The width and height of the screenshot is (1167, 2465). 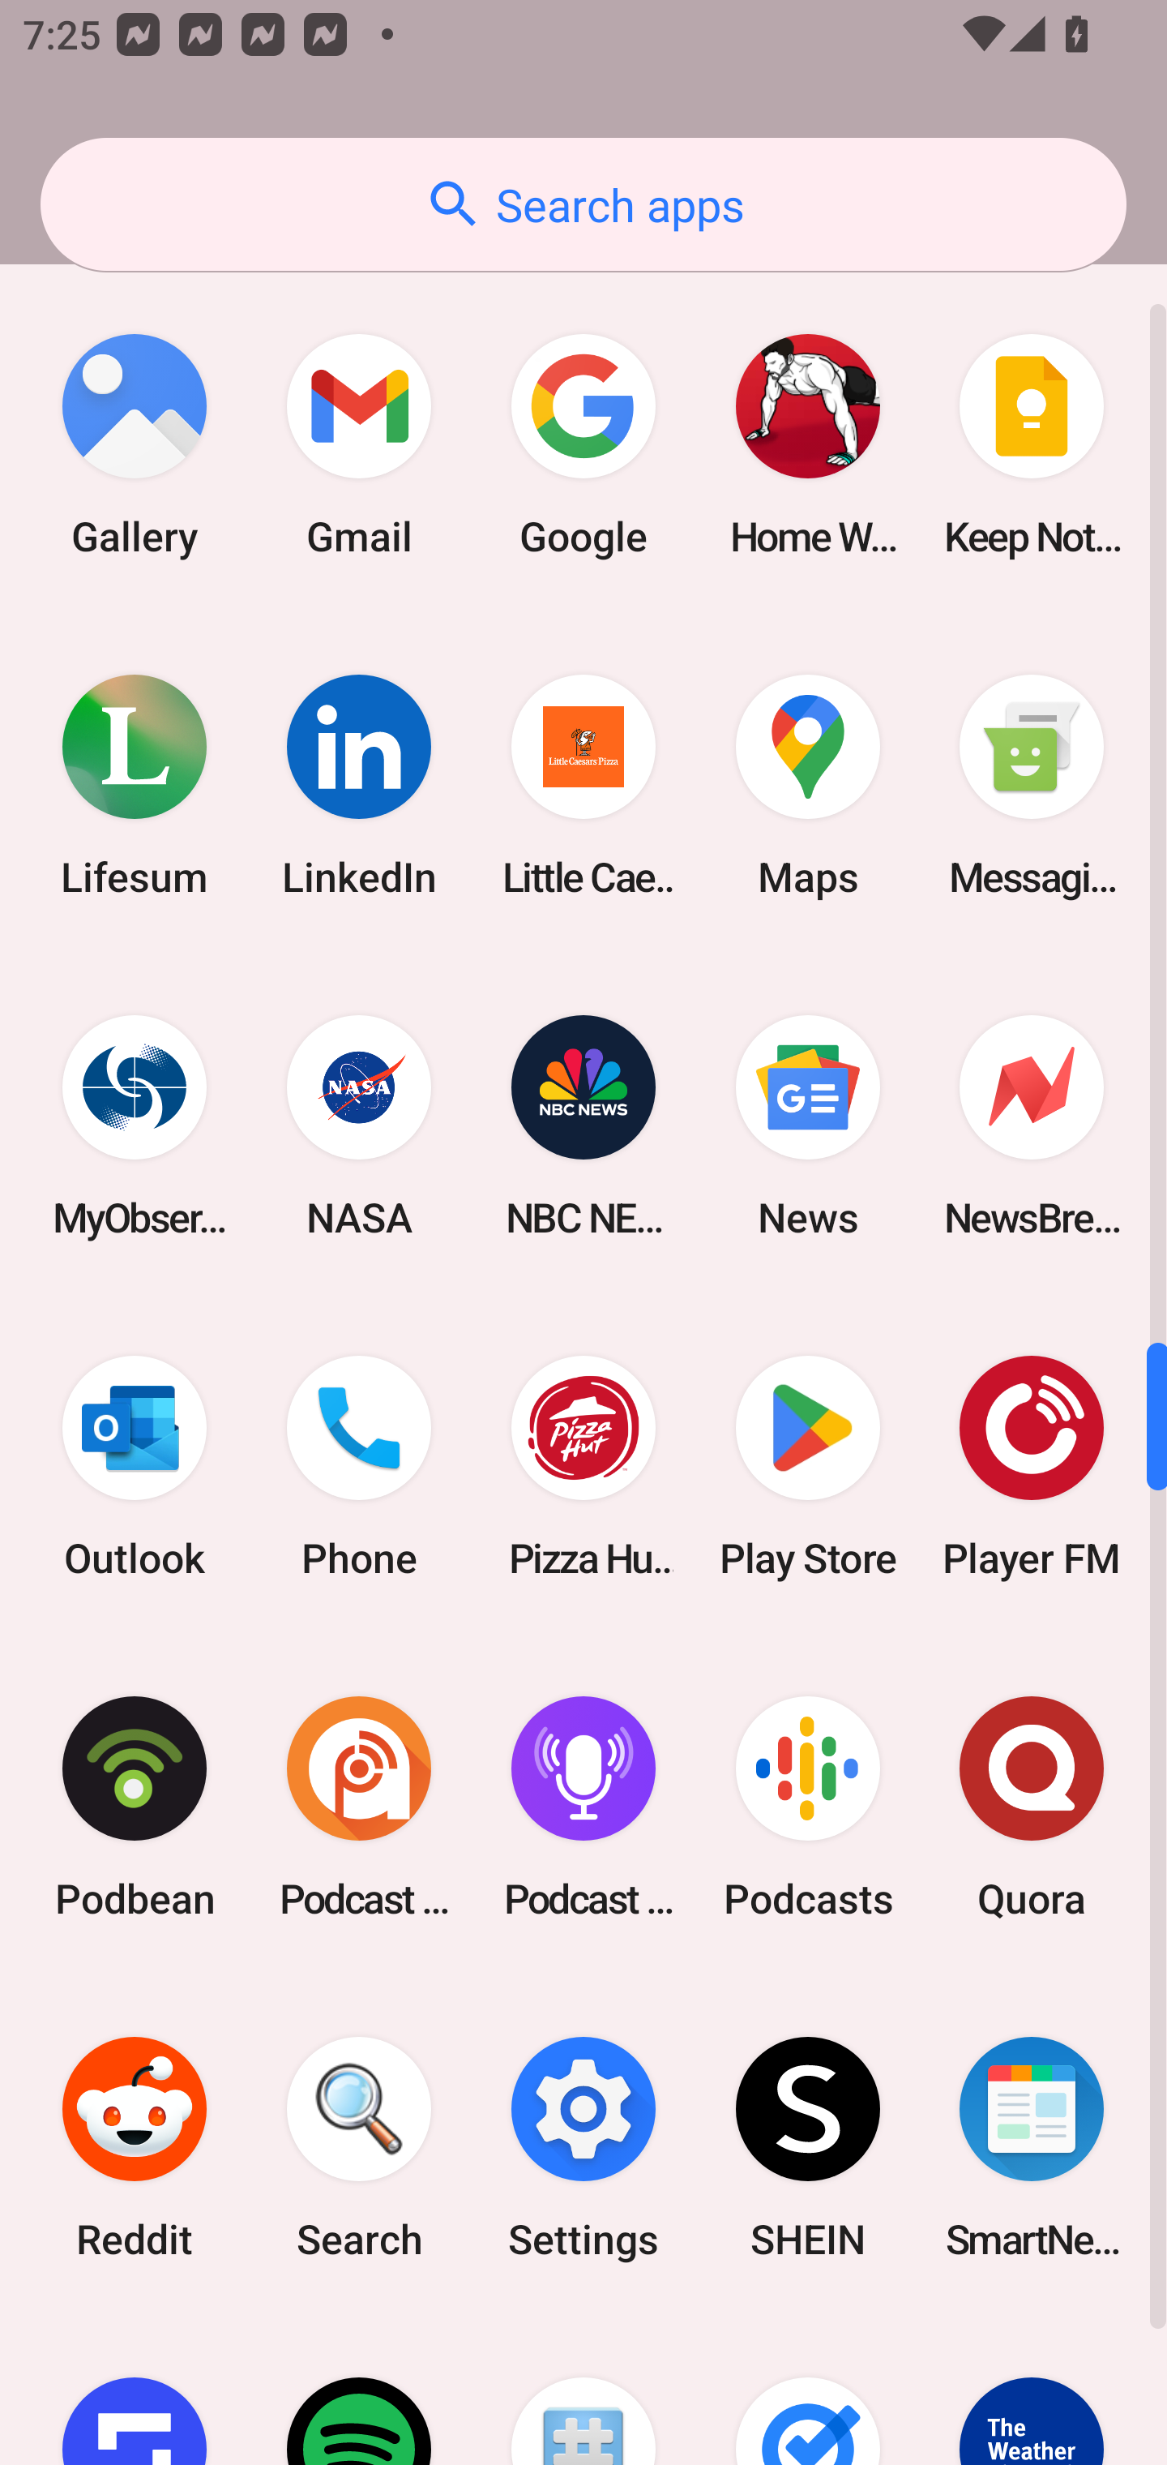 What do you see at coordinates (807, 1466) in the screenshot?
I see `Play Store` at bounding box center [807, 1466].